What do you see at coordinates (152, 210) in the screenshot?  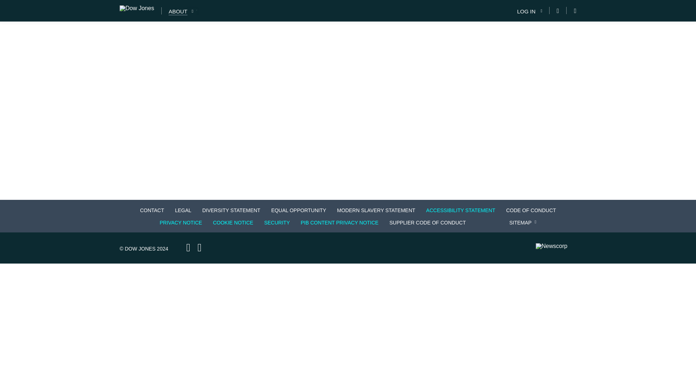 I see `CONTACT` at bounding box center [152, 210].